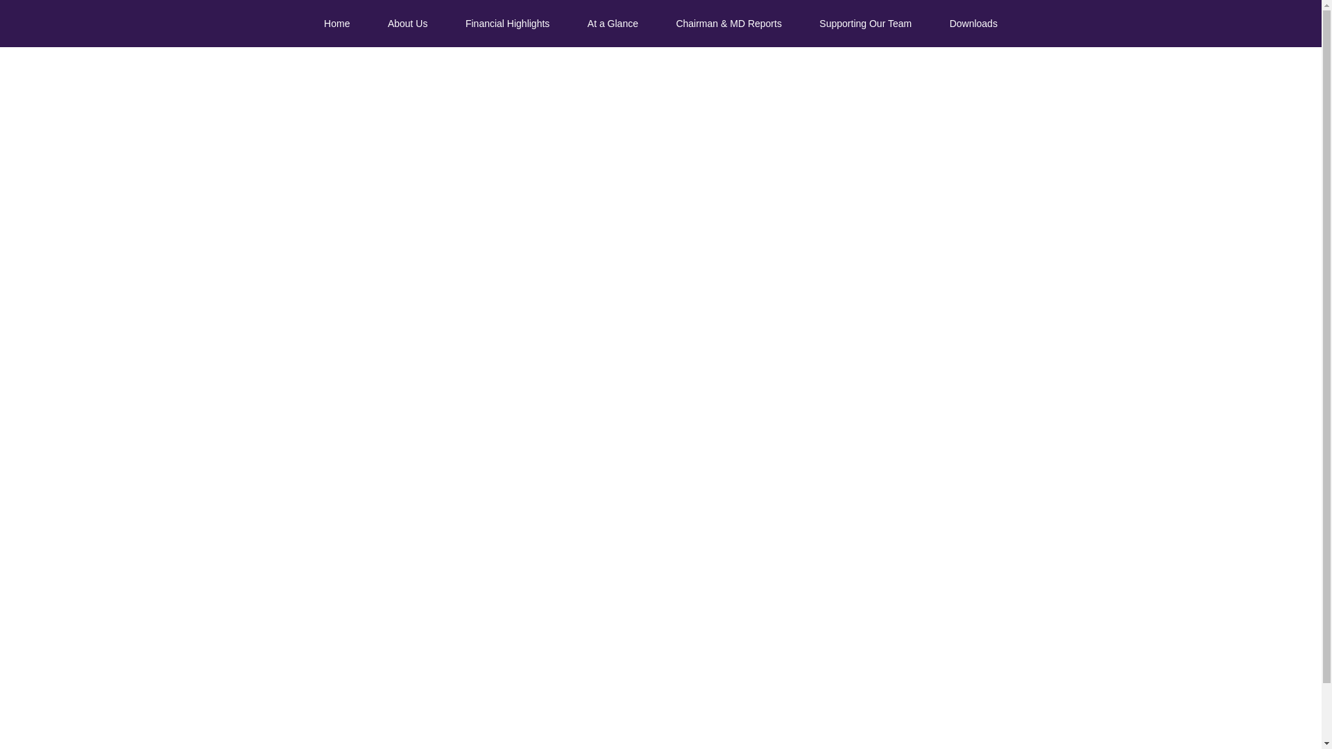  I want to click on Downloads, so click(974, 24).